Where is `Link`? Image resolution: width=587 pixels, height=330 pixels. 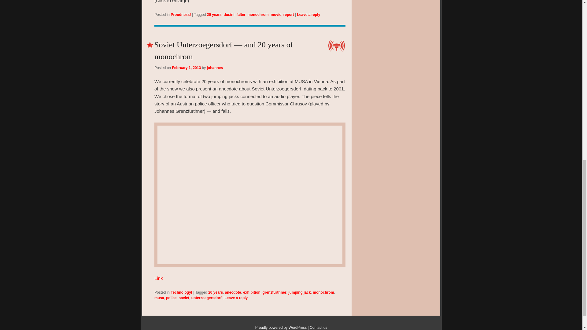 Link is located at coordinates (158, 278).